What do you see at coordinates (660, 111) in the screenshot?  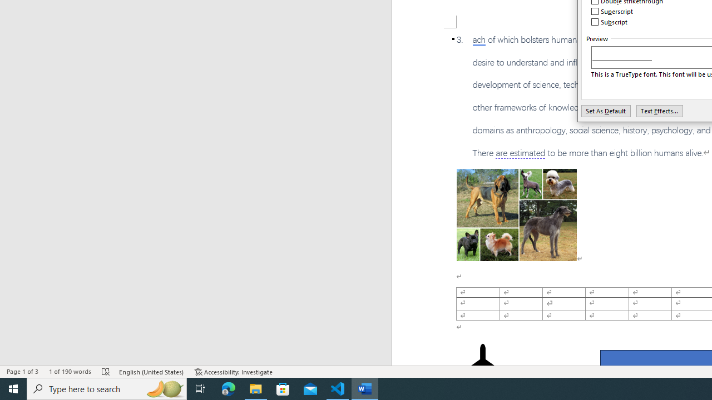 I see `Text Effects...` at bounding box center [660, 111].